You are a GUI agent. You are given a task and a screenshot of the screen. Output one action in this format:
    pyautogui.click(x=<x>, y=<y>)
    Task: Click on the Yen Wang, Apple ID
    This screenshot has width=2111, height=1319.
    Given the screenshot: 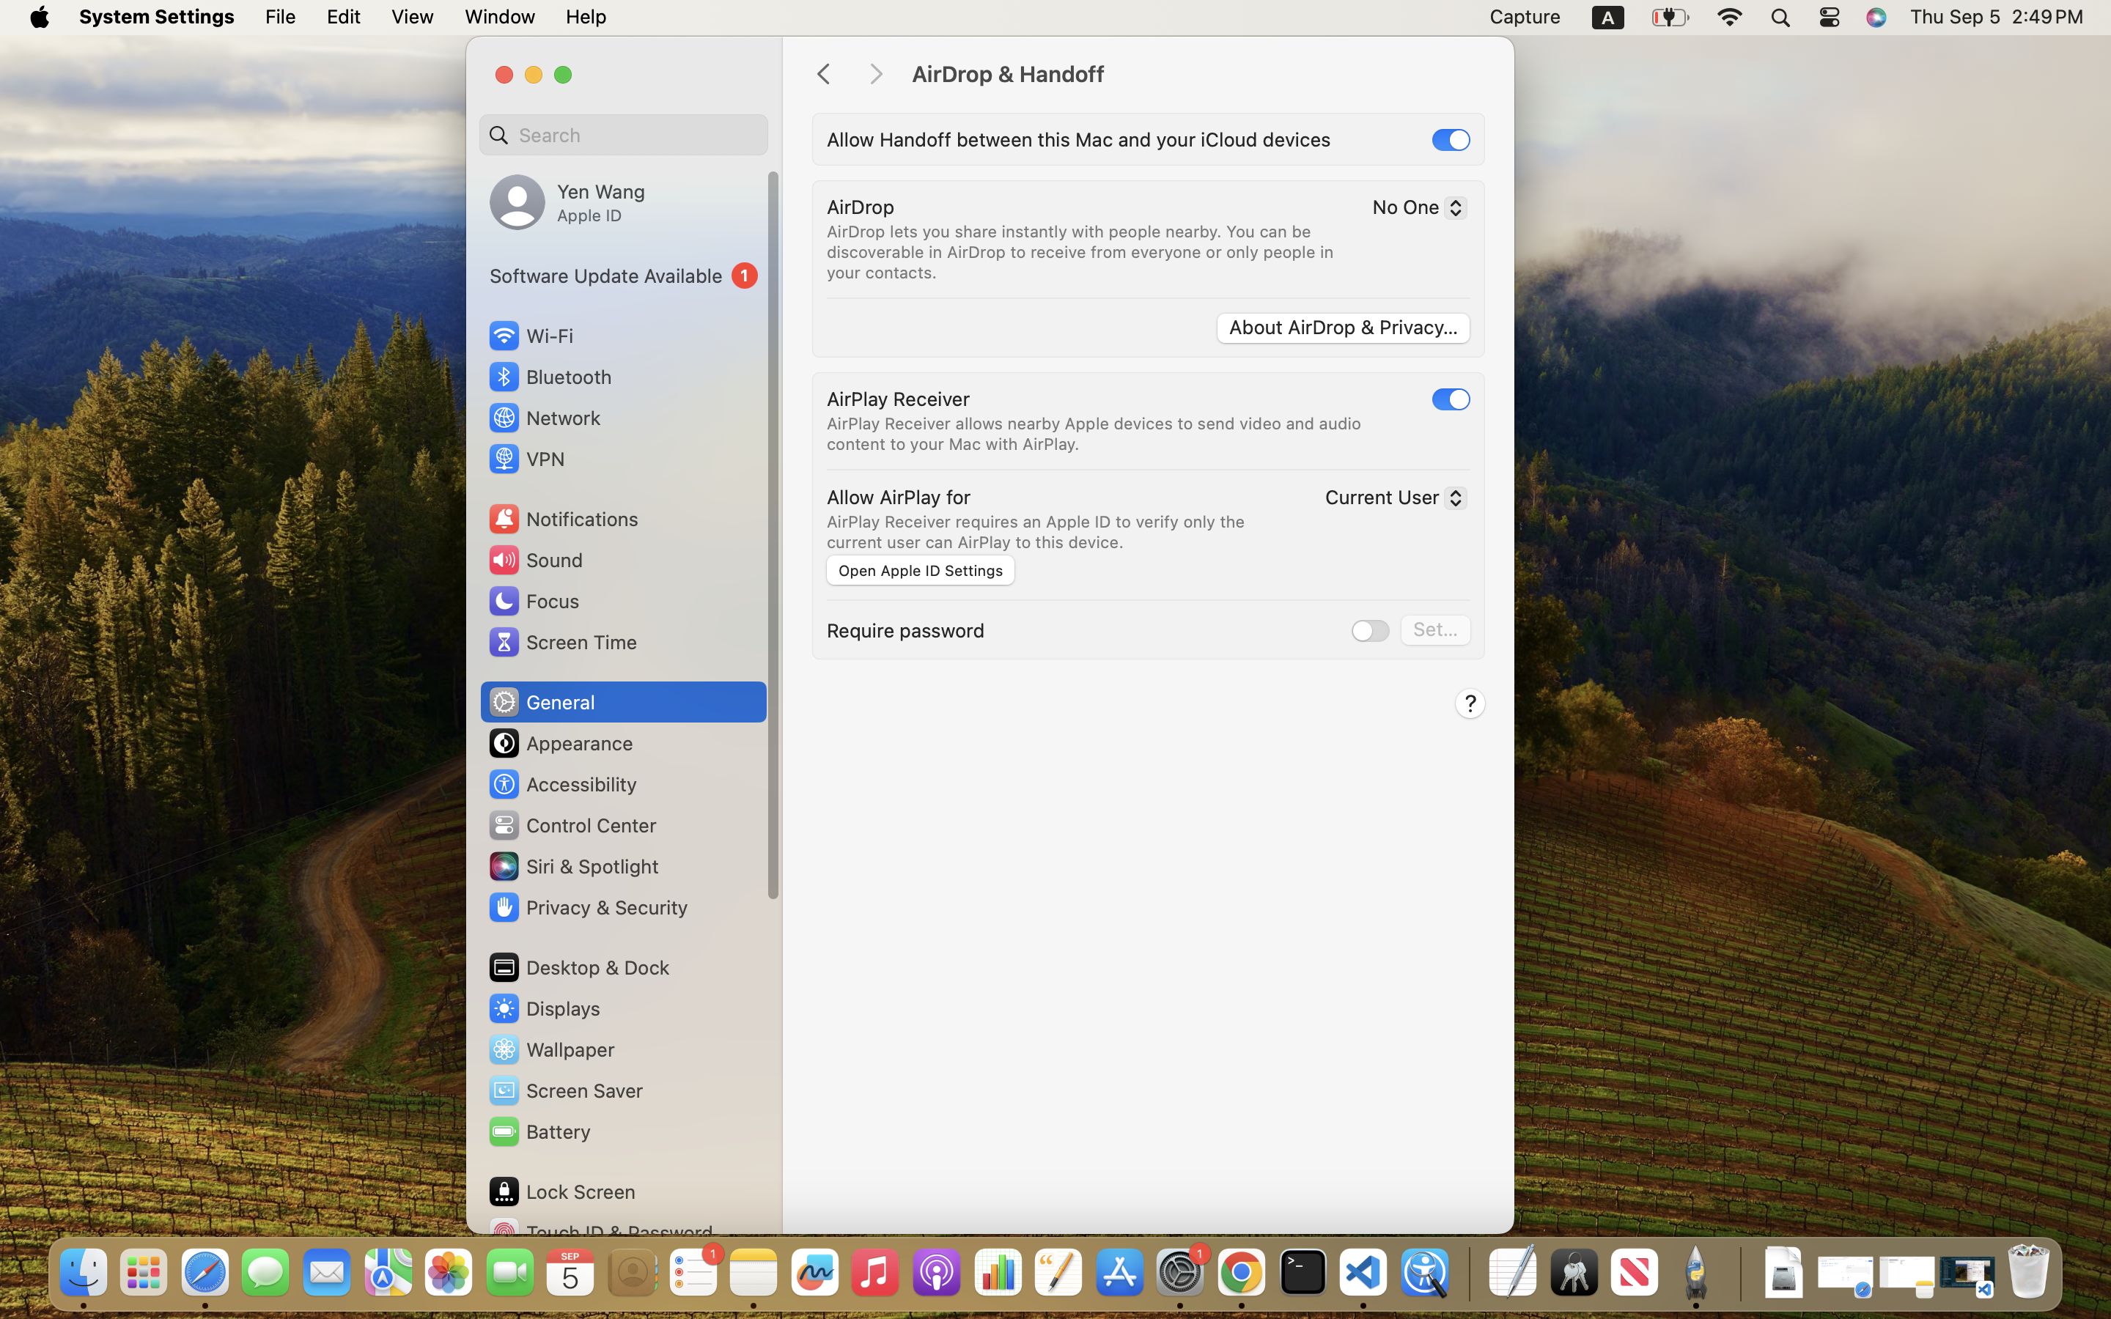 What is the action you would take?
    pyautogui.click(x=567, y=202)
    